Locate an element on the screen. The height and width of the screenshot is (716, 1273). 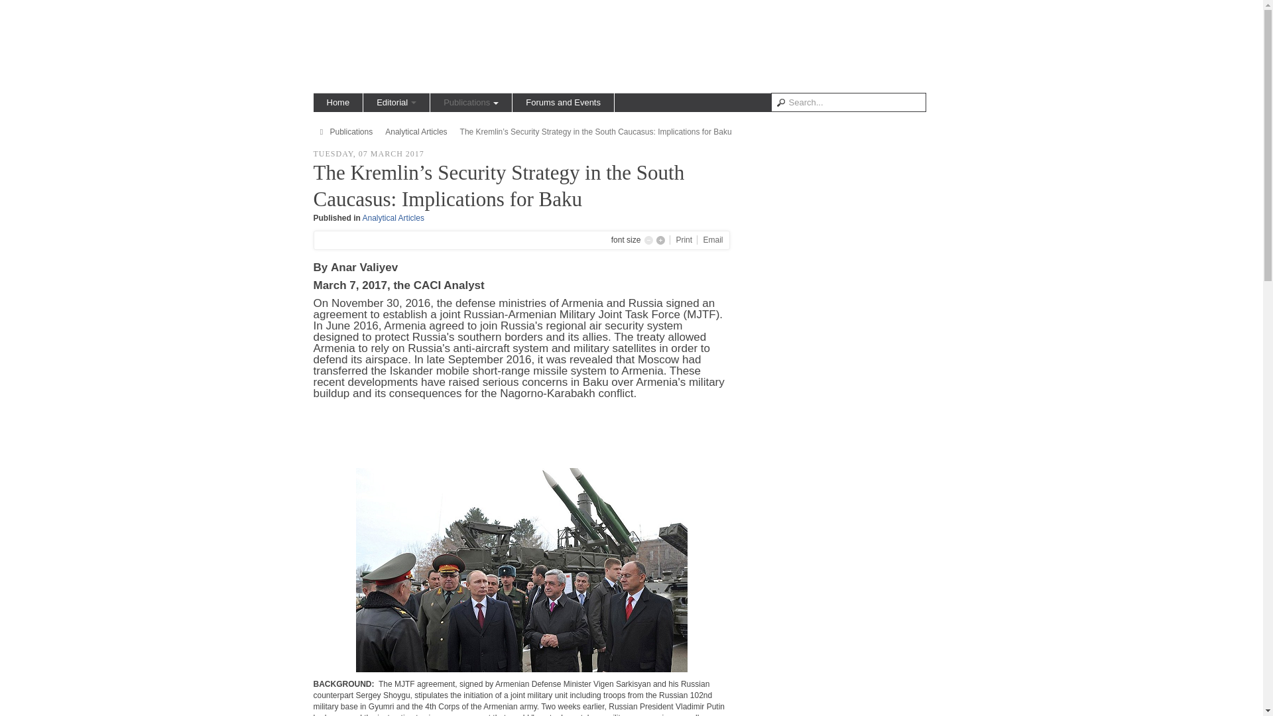
Analytical Articles is located at coordinates (393, 217).